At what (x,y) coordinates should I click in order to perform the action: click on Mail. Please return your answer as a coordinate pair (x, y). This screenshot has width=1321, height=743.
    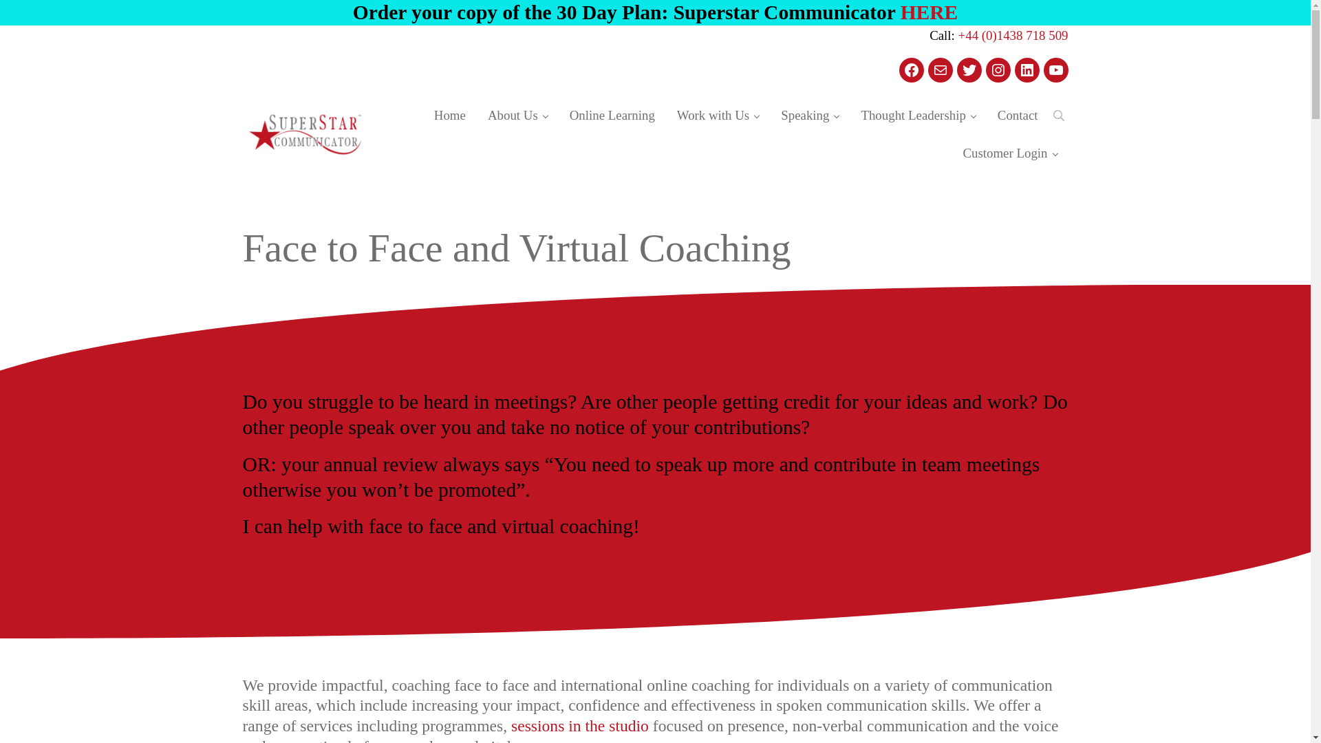
    Looking at the image, I should click on (940, 70).